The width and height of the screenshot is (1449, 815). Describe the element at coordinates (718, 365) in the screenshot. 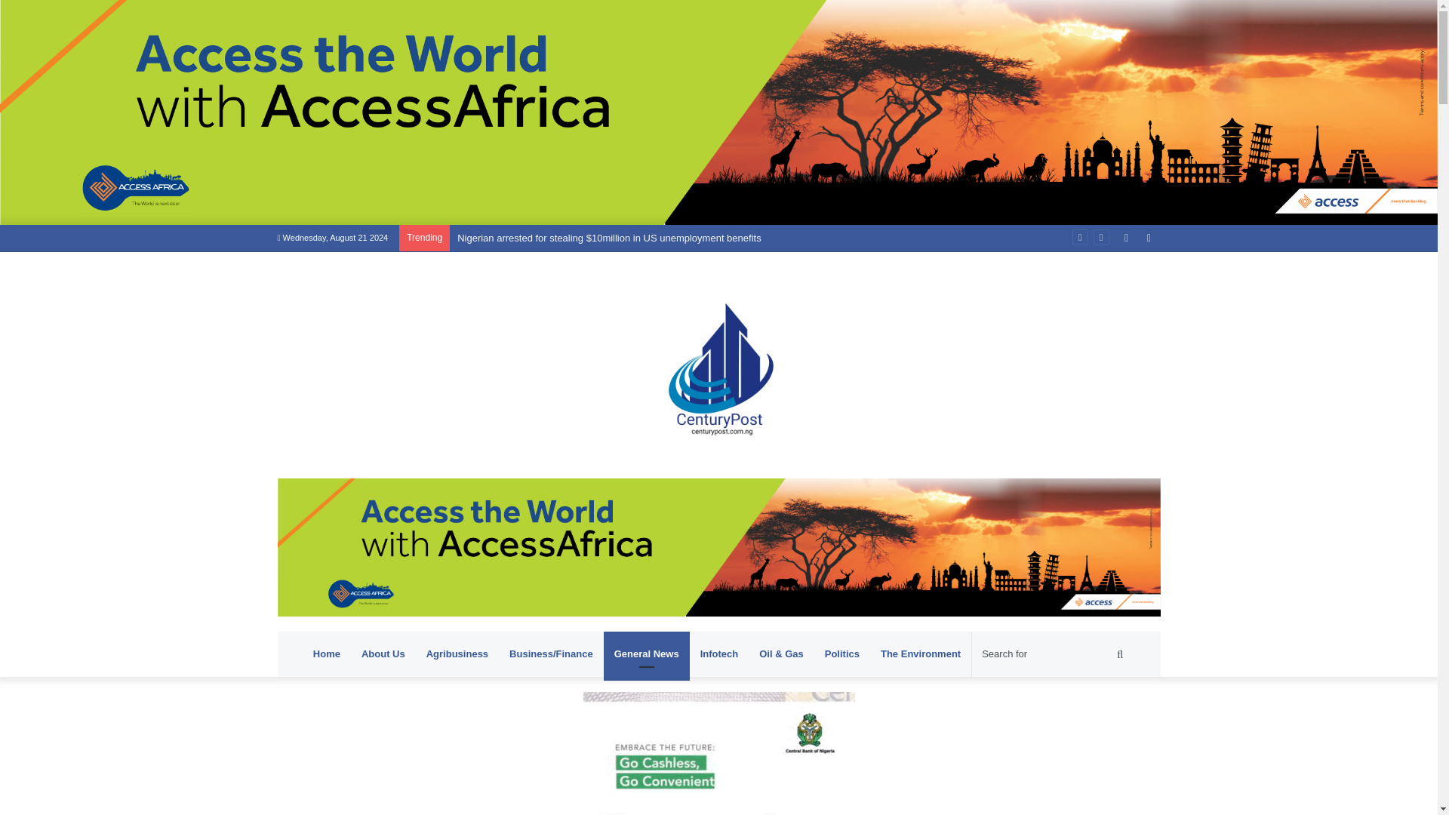

I see `Century Post` at that location.